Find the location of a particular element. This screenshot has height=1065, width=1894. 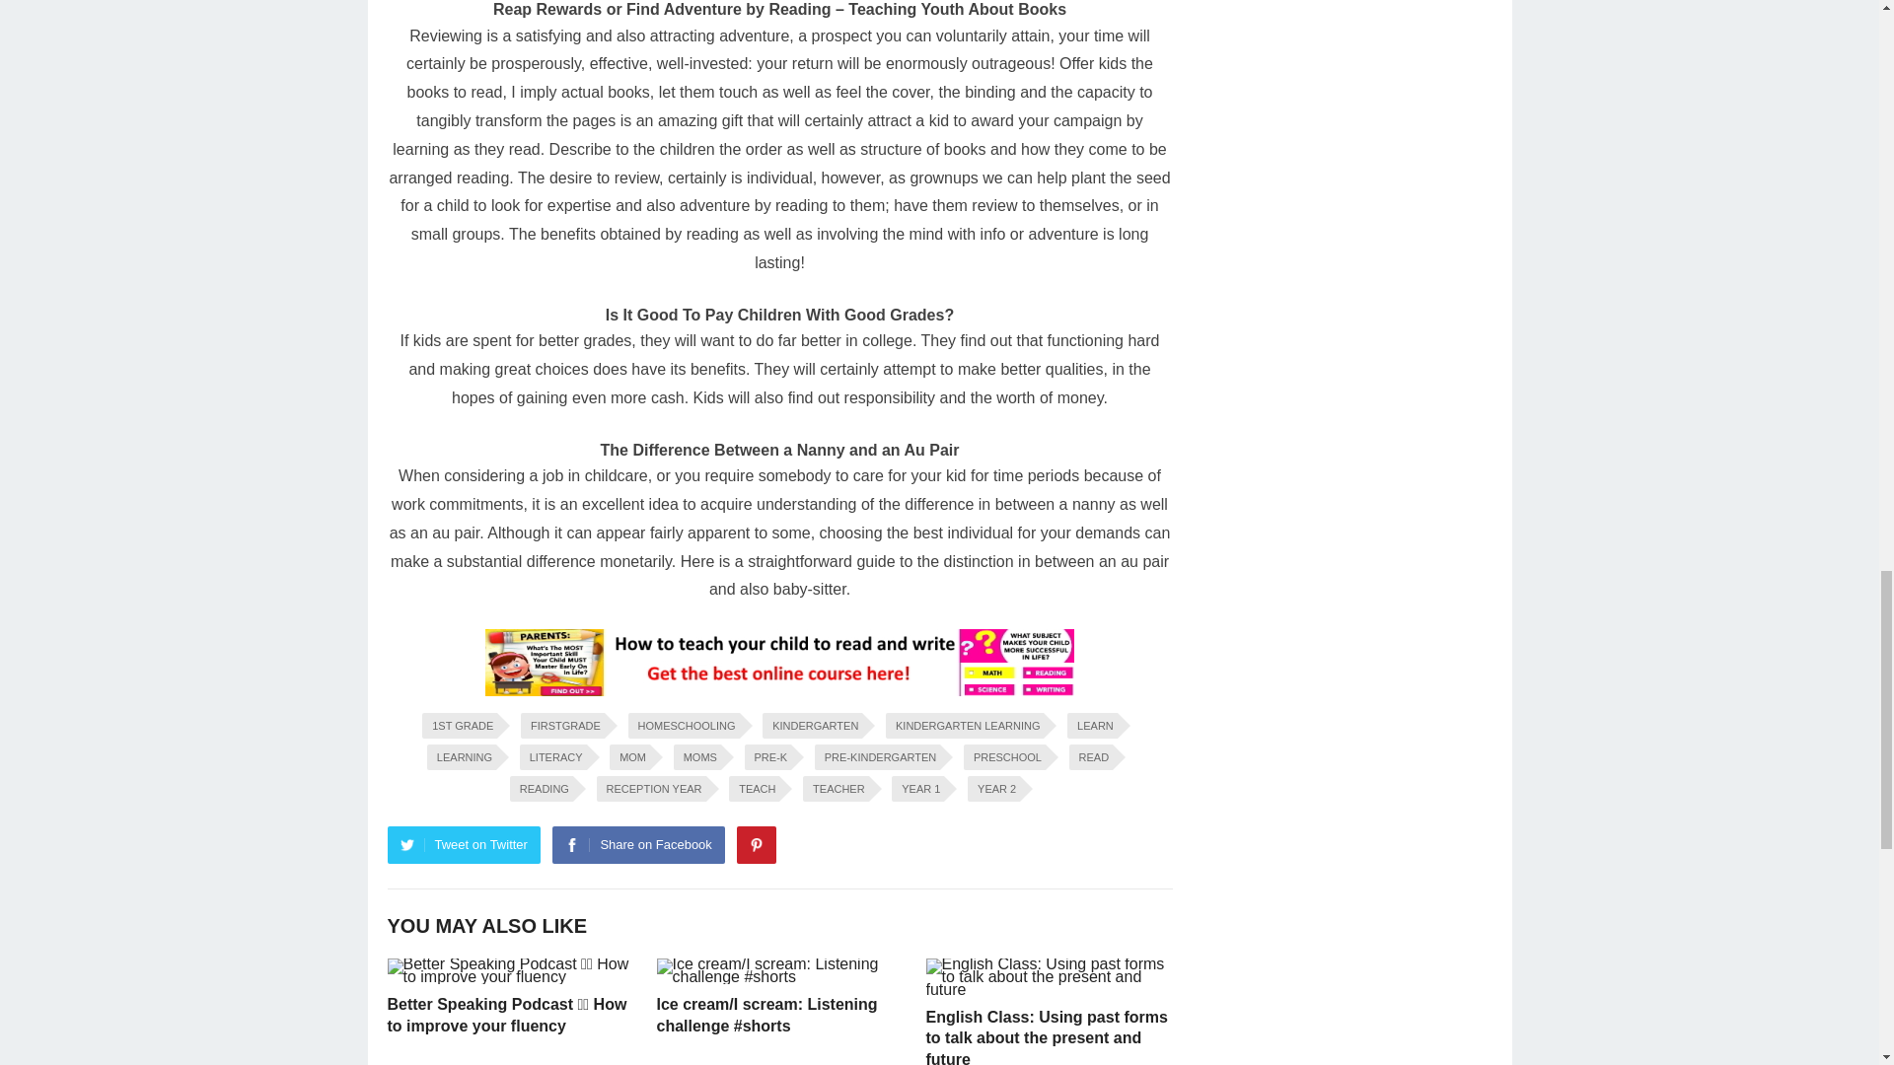

KINDERGARTEN is located at coordinates (812, 726).